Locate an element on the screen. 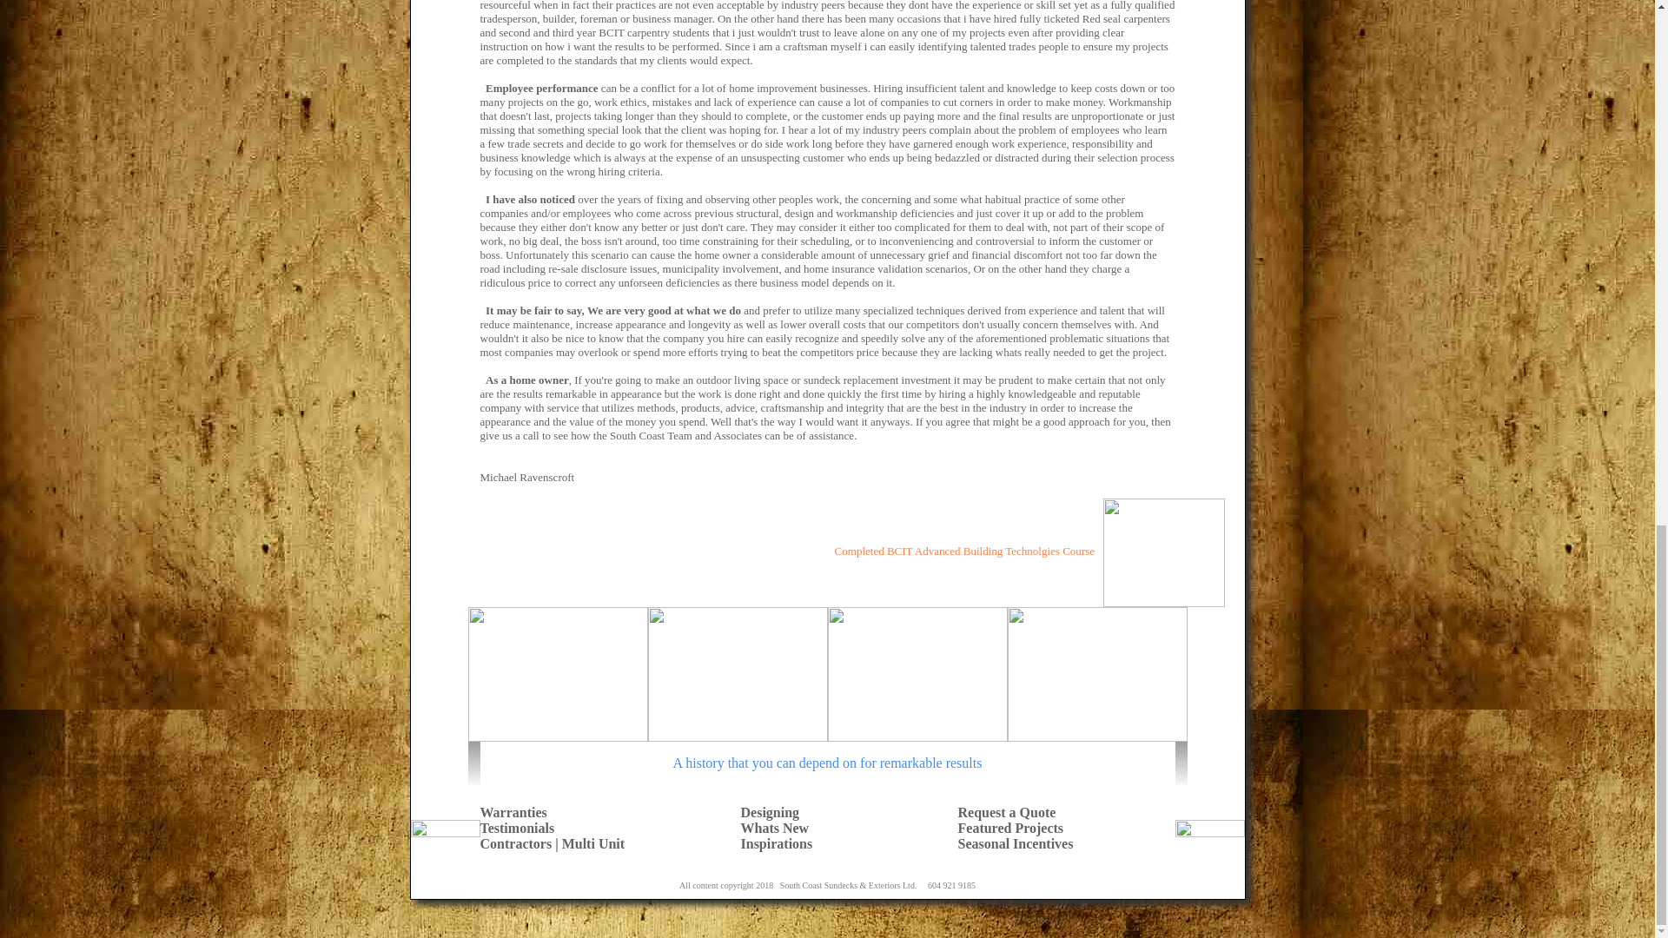 The height and width of the screenshot is (938, 1668). Testimonials is located at coordinates (516, 829).